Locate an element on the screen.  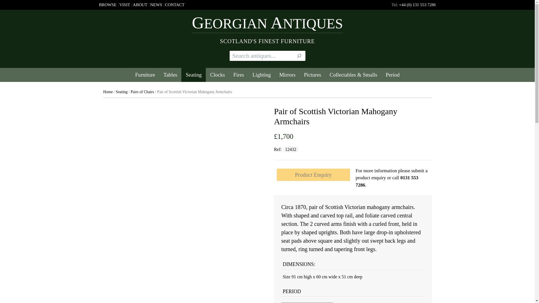
Tables is located at coordinates (170, 75).